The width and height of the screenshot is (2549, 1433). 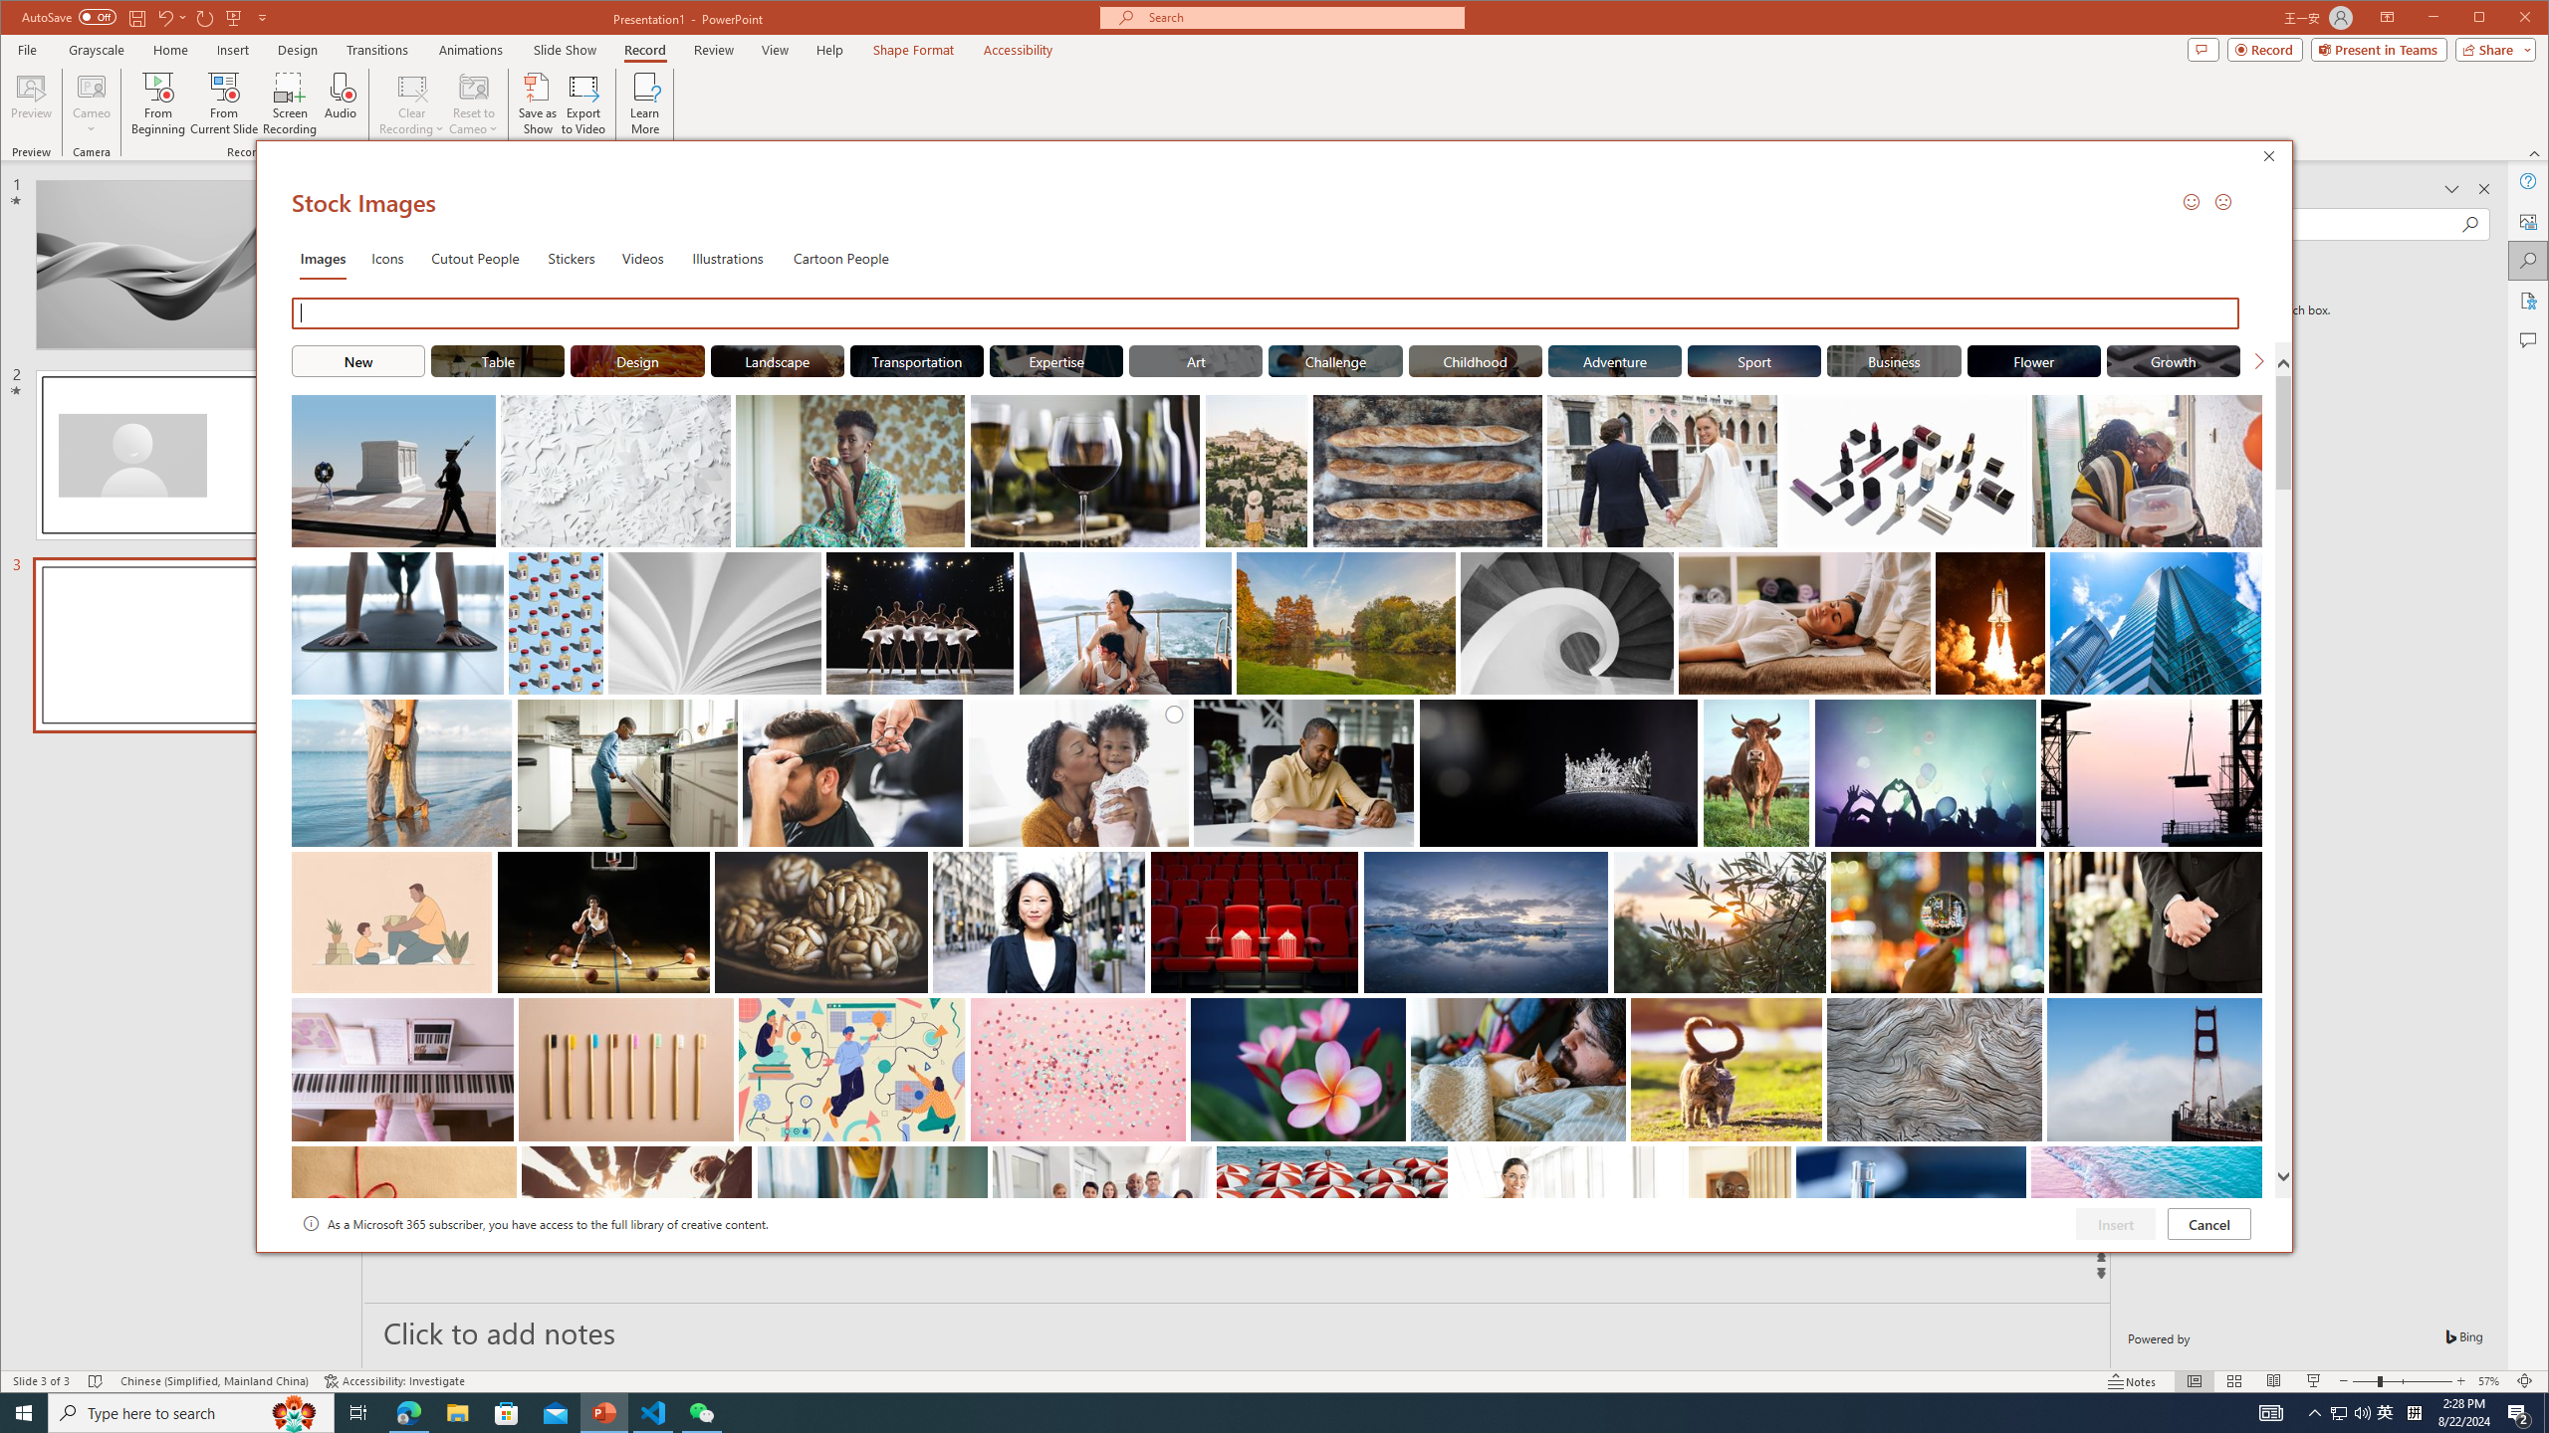 What do you see at coordinates (1895, 360) in the screenshot?
I see `"Business" Stock Images.` at bounding box center [1895, 360].